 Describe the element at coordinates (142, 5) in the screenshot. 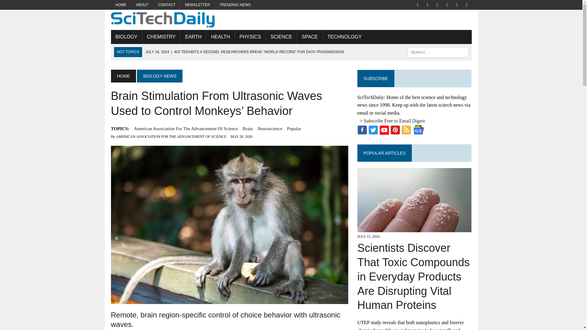

I see `About SciTechDaily` at that location.